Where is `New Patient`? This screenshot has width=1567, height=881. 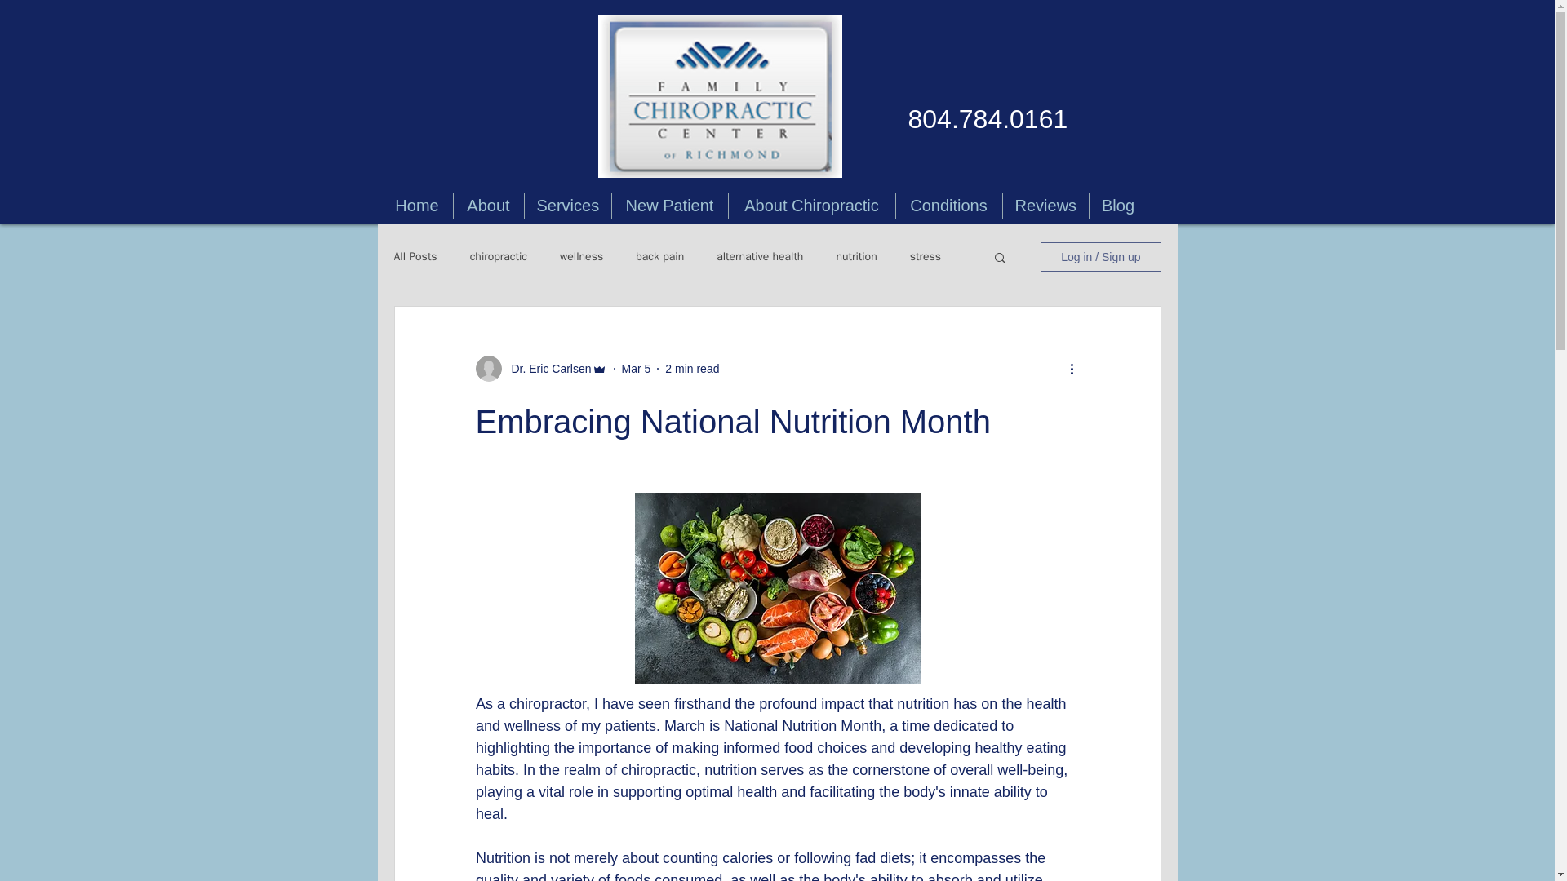 New Patient is located at coordinates (670, 206).